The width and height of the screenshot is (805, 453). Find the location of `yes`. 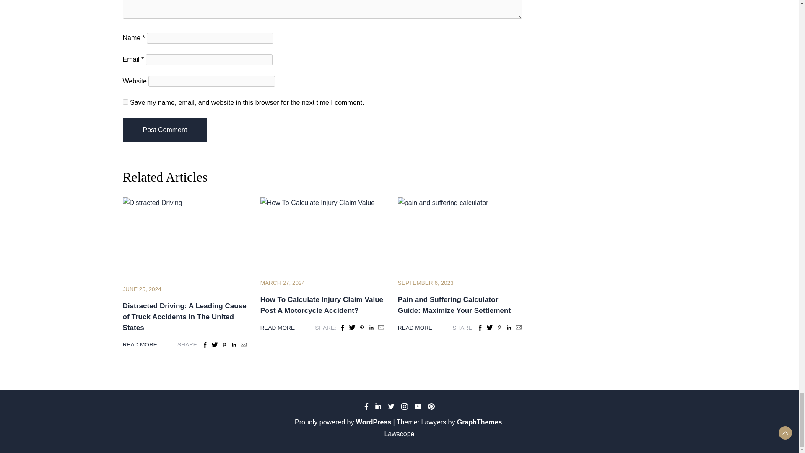

yes is located at coordinates (125, 102).